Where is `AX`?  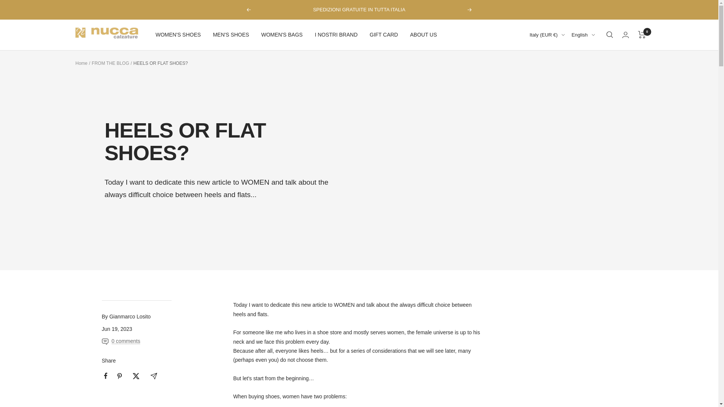
AX is located at coordinates (494, 72).